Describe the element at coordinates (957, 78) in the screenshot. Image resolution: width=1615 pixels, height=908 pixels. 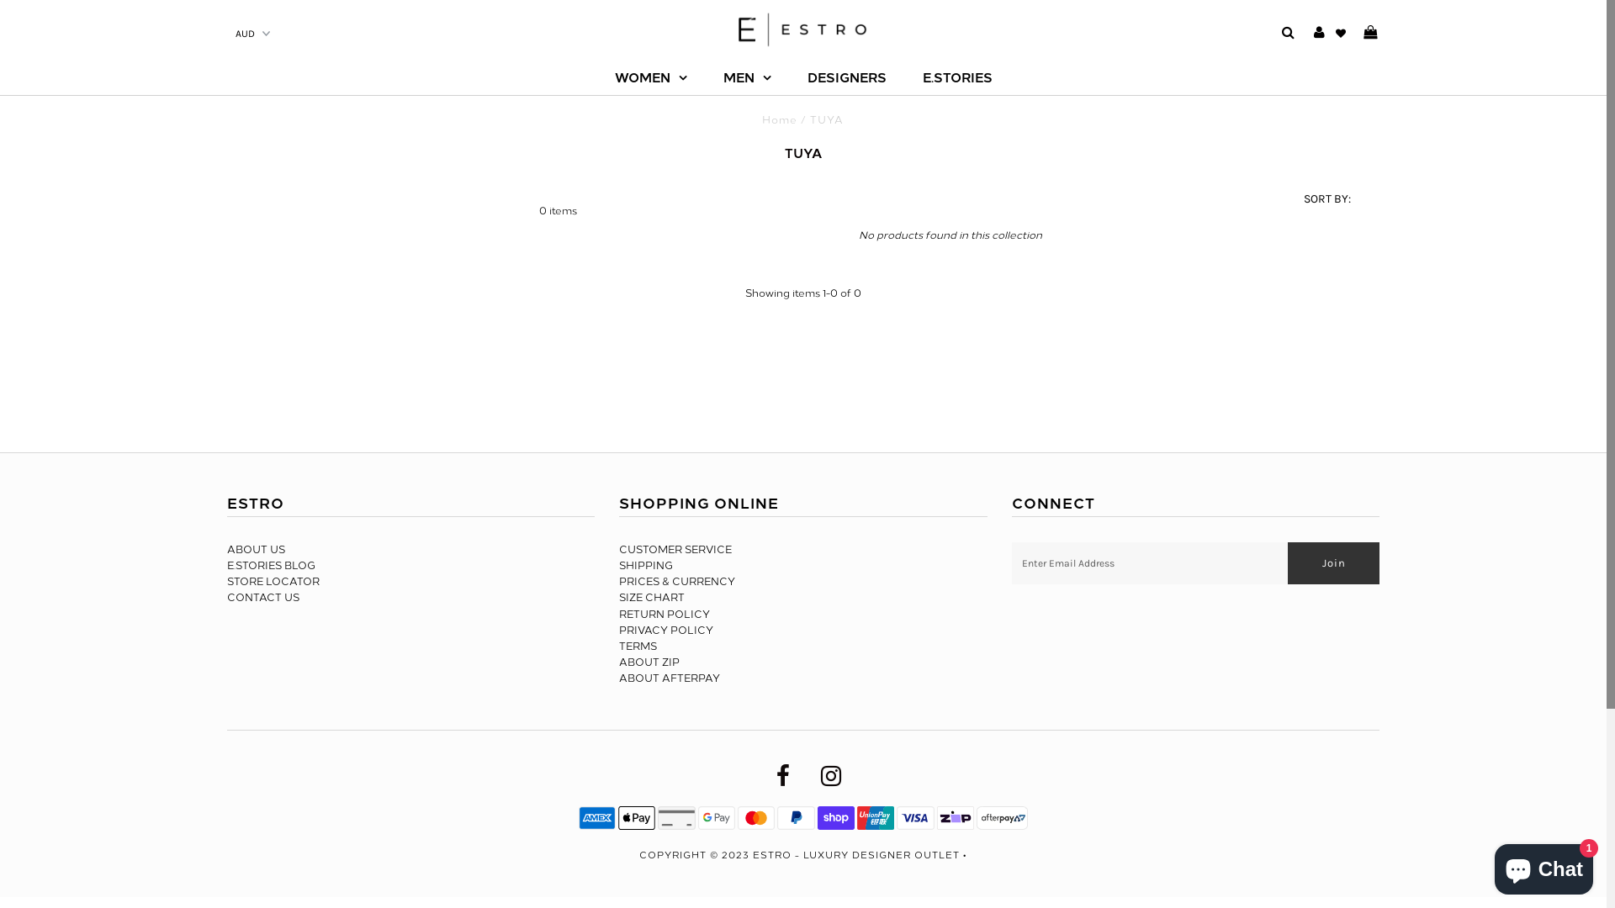
I see `E.STORIES` at that location.